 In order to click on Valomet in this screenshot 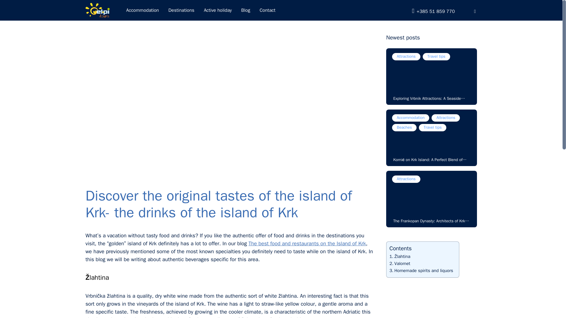, I will do `click(400, 264)`.